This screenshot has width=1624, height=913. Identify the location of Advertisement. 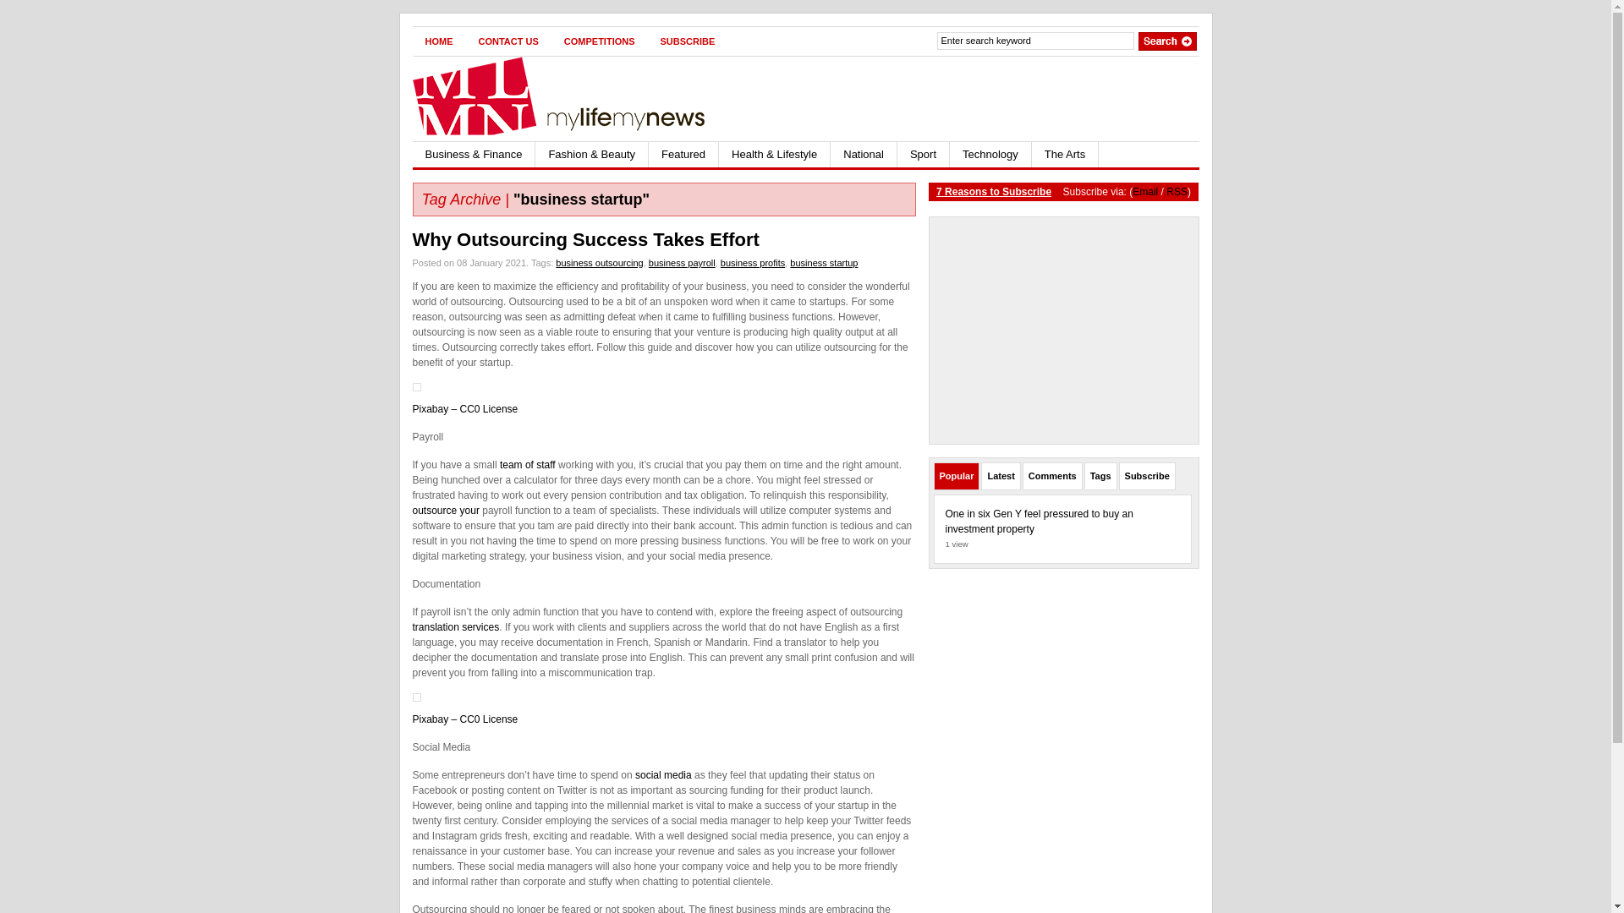
(1001, 99).